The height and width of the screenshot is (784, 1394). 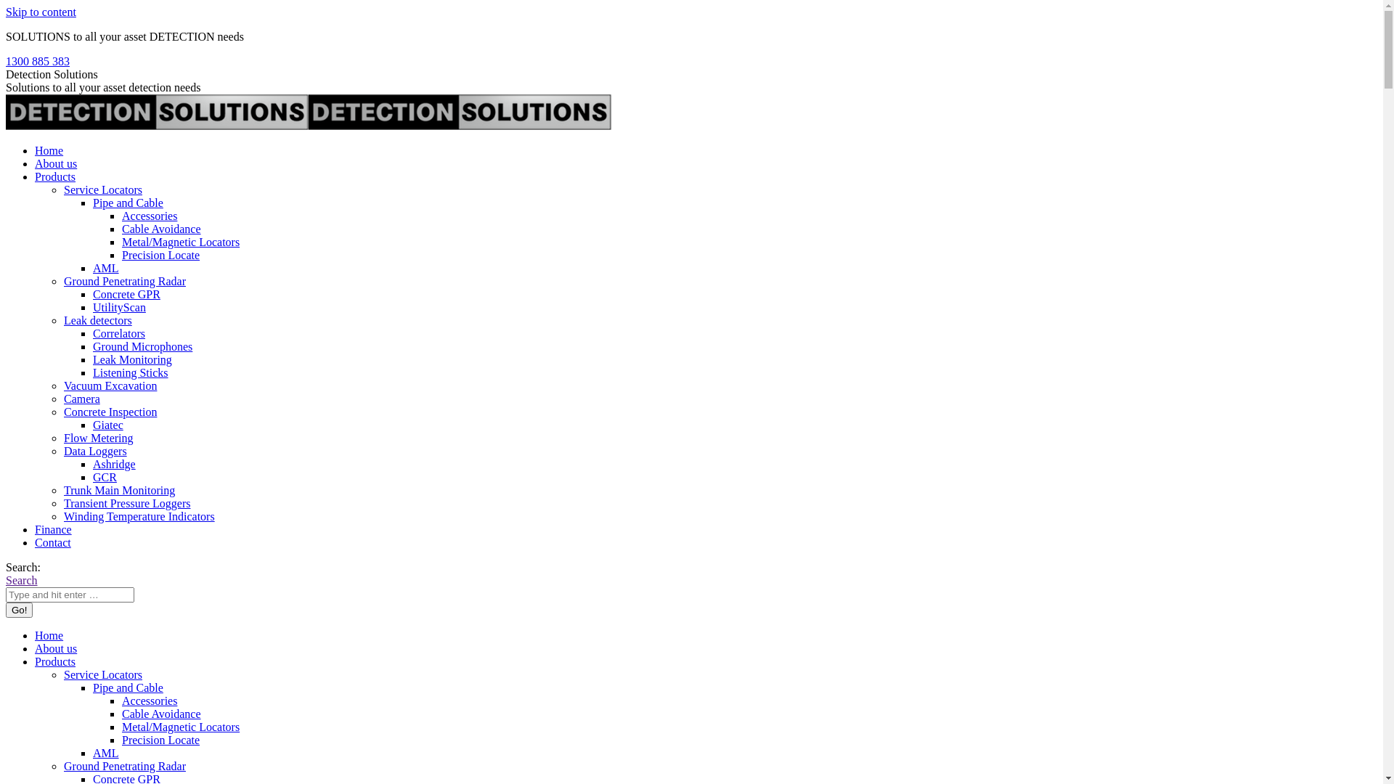 What do you see at coordinates (119, 491) in the screenshot?
I see `Trunk Main Monitoring` at bounding box center [119, 491].